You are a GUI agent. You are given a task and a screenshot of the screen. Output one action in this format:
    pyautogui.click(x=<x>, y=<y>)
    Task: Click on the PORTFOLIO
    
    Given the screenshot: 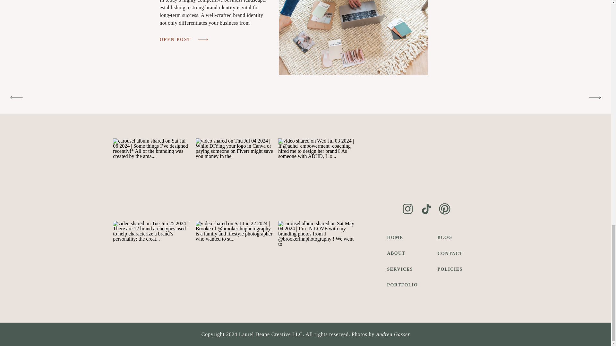 What is the action you would take?
    pyautogui.click(x=405, y=284)
    